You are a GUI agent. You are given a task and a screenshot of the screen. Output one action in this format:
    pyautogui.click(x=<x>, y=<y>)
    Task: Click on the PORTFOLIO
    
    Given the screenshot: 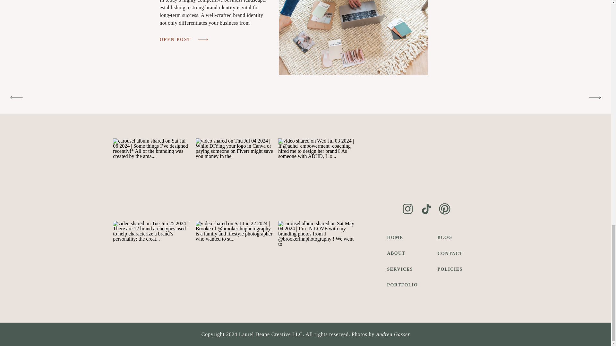 What is the action you would take?
    pyautogui.click(x=405, y=284)
    